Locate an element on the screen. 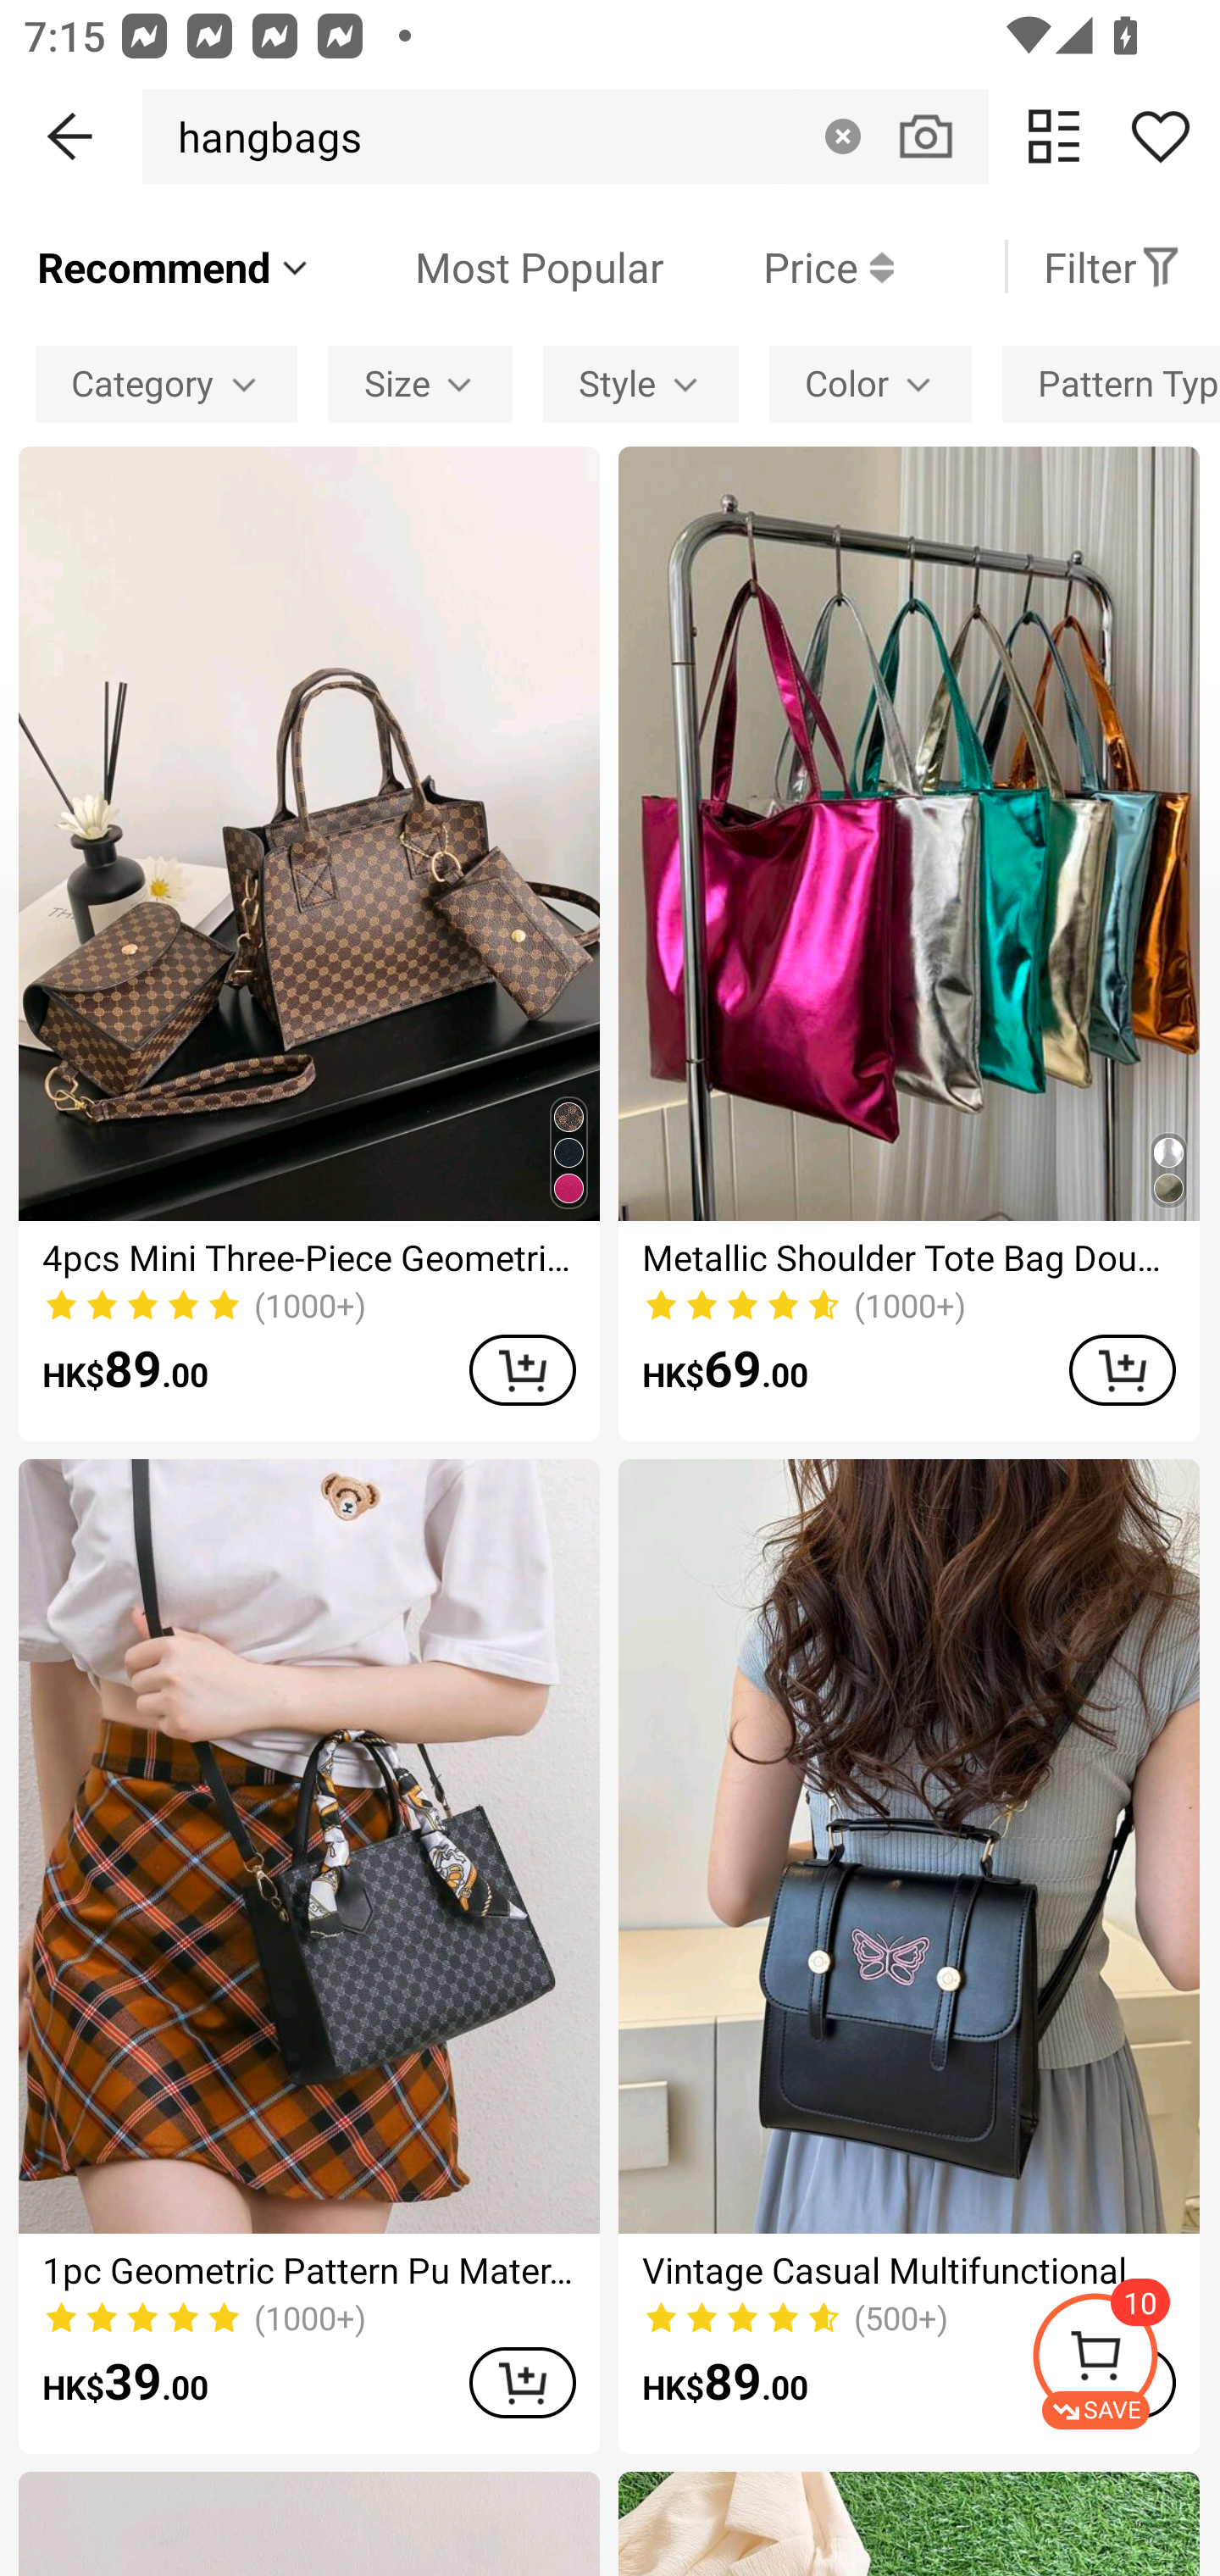  hangbags Clear is located at coordinates (565, 136).